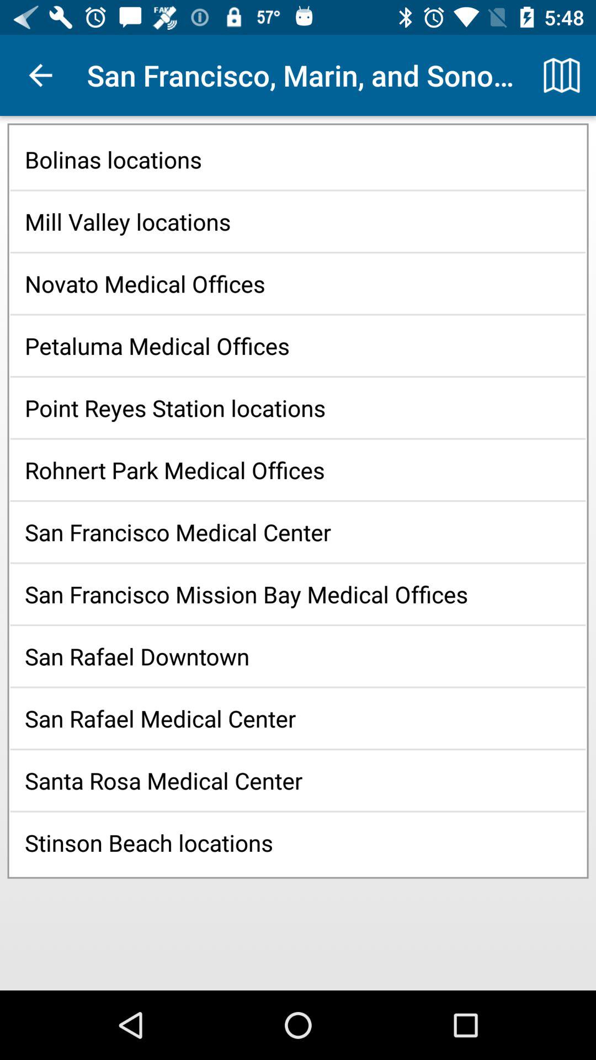 Image resolution: width=596 pixels, height=1060 pixels. What do you see at coordinates (40, 75) in the screenshot?
I see `launch the item above the bolinas locations` at bounding box center [40, 75].